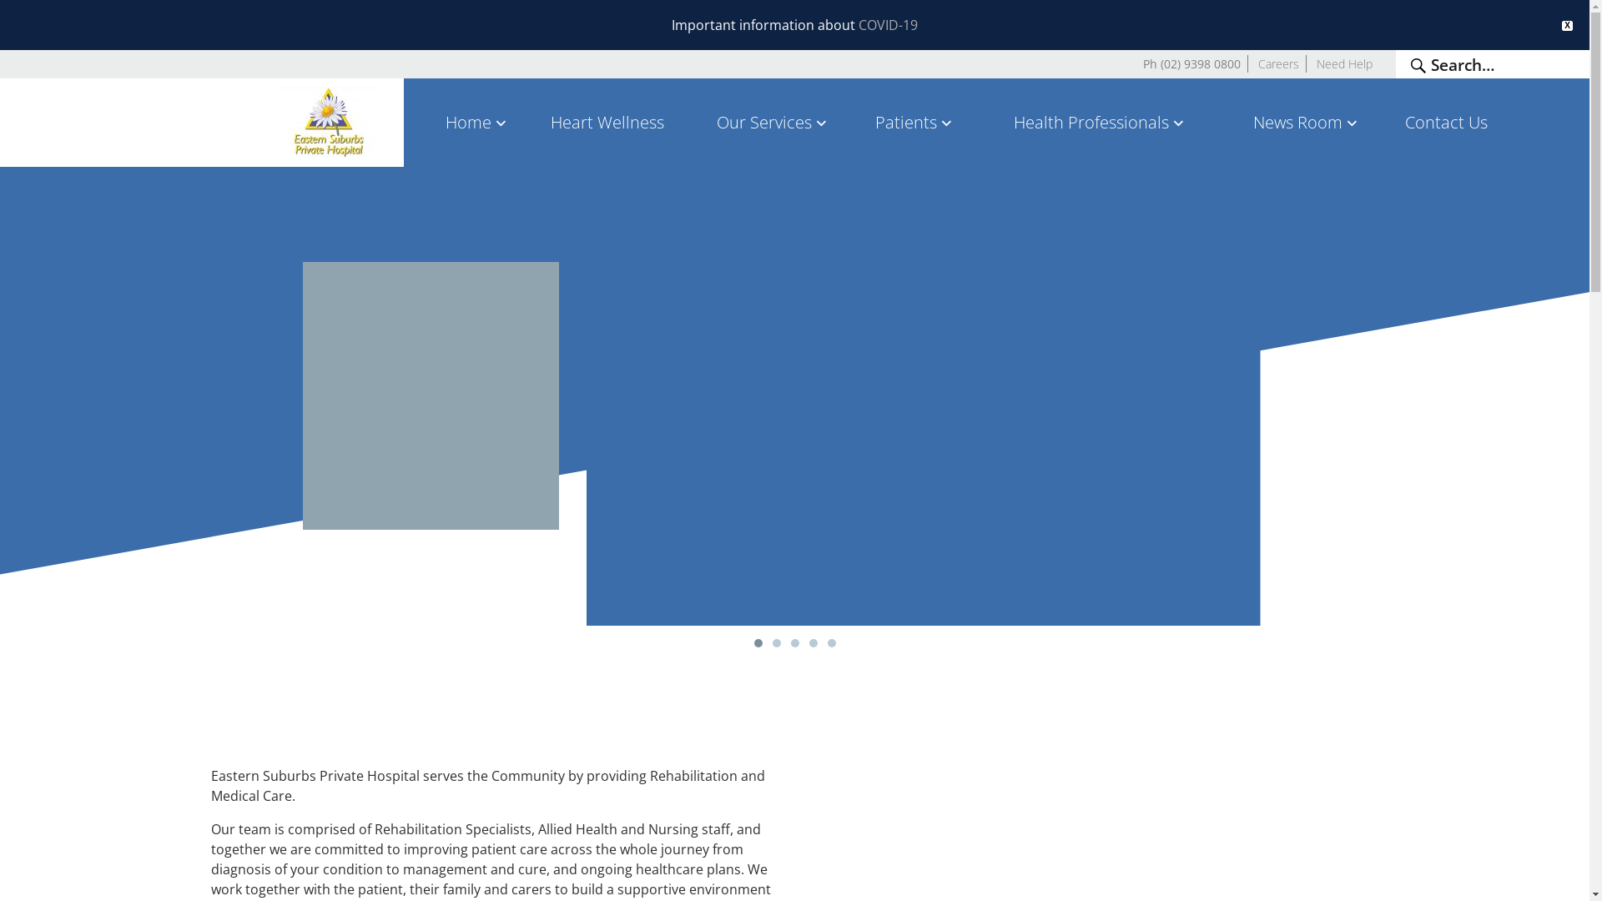 This screenshot has height=901, width=1602. Describe the element at coordinates (1278, 63) in the screenshot. I see `Careers` at that location.